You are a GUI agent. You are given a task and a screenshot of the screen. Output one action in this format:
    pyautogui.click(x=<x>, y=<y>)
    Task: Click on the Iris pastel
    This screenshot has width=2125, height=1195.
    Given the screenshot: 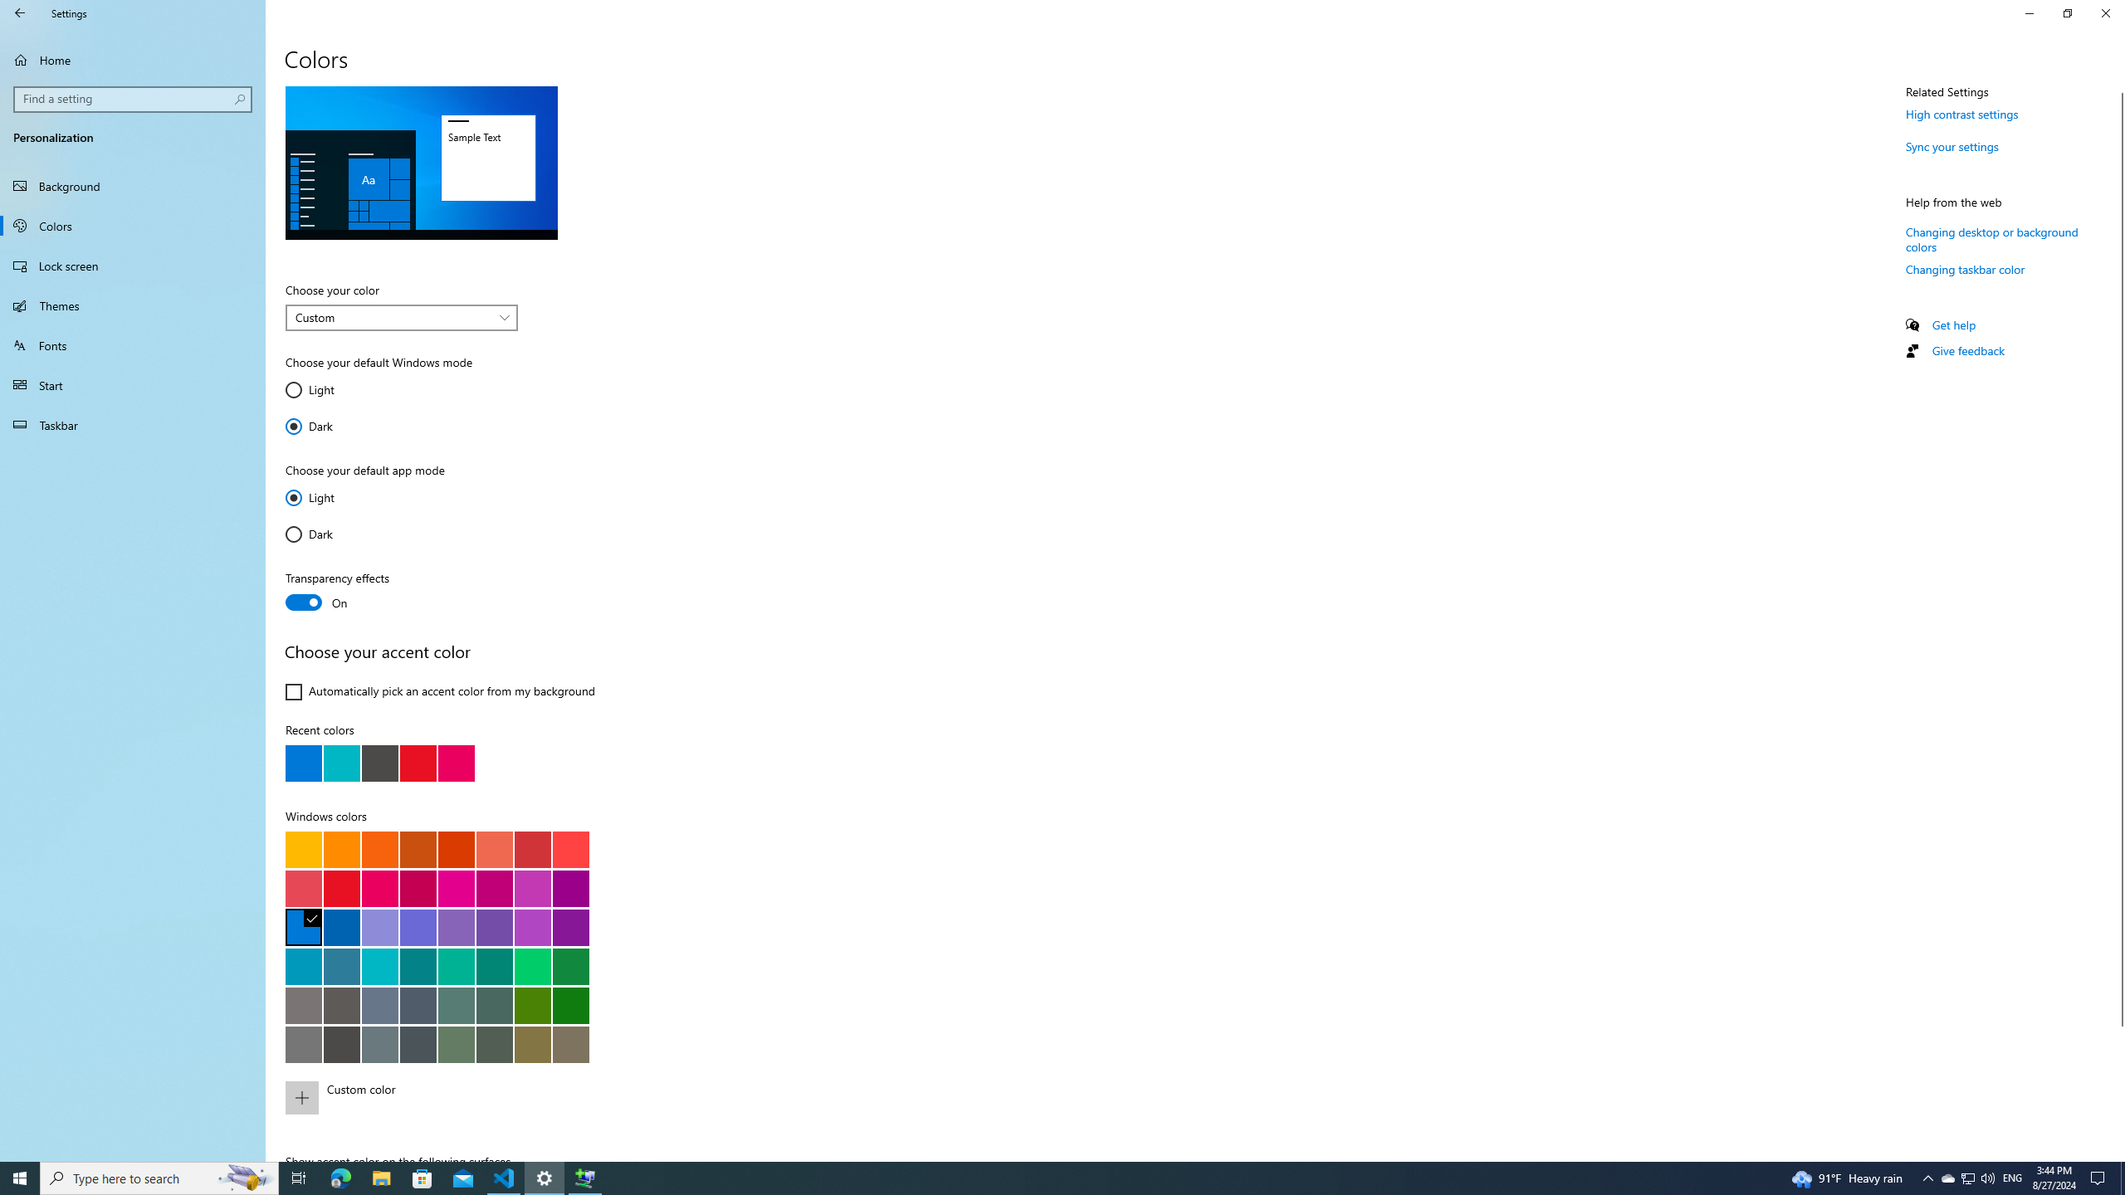 What is the action you would take?
    pyautogui.click(x=455, y=927)
    